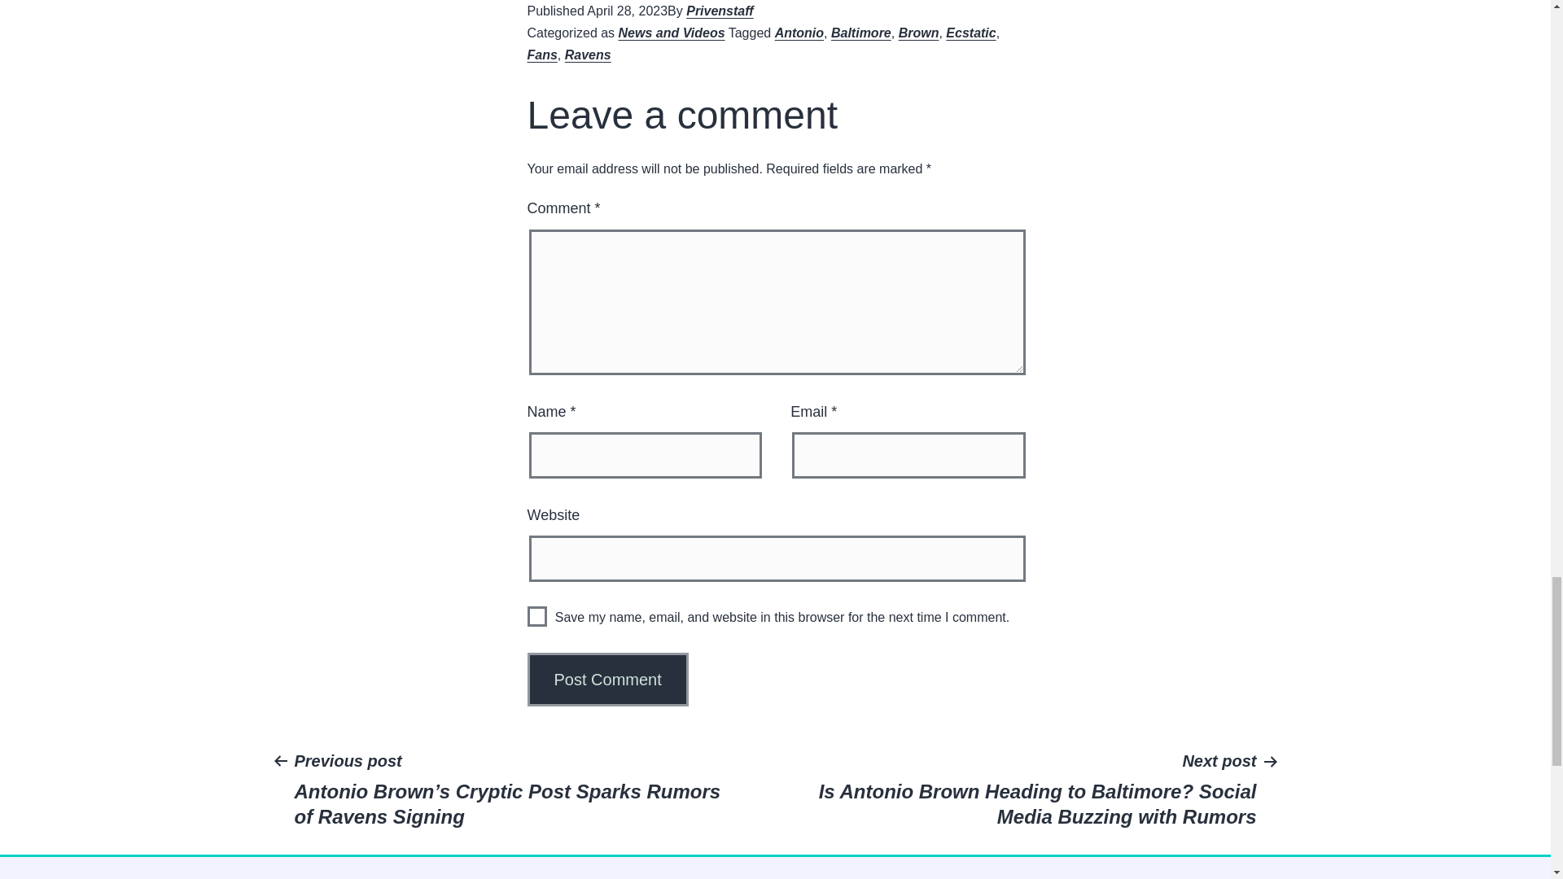  What do you see at coordinates (918, 33) in the screenshot?
I see `Brown` at bounding box center [918, 33].